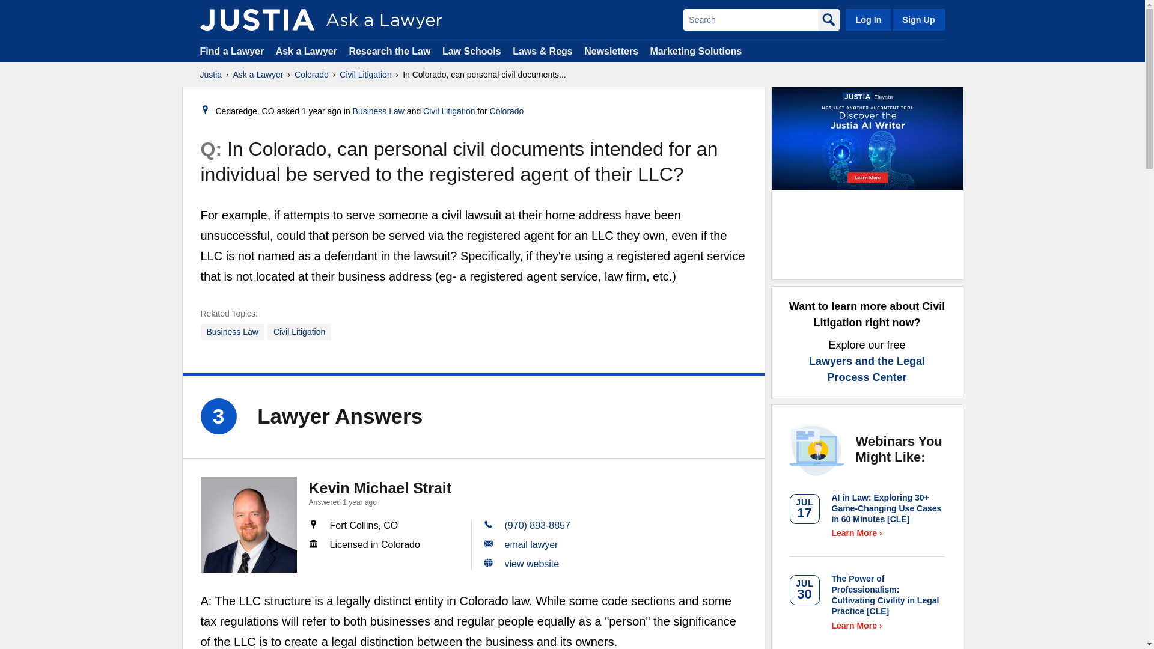 Image resolution: width=1154 pixels, height=649 pixels. I want to click on view website, so click(533, 564).